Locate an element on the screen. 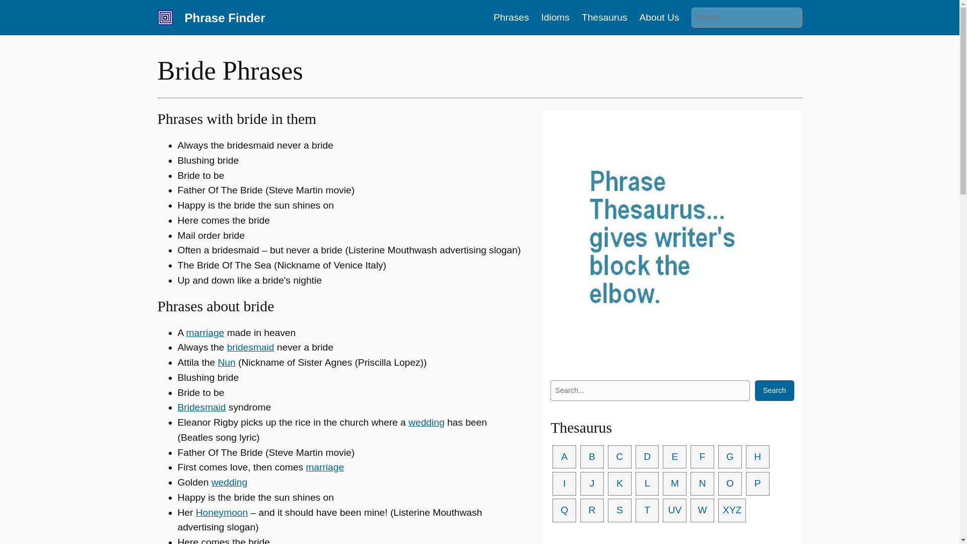 This screenshot has width=967, height=544. wedding is located at coordinates (230, 482).